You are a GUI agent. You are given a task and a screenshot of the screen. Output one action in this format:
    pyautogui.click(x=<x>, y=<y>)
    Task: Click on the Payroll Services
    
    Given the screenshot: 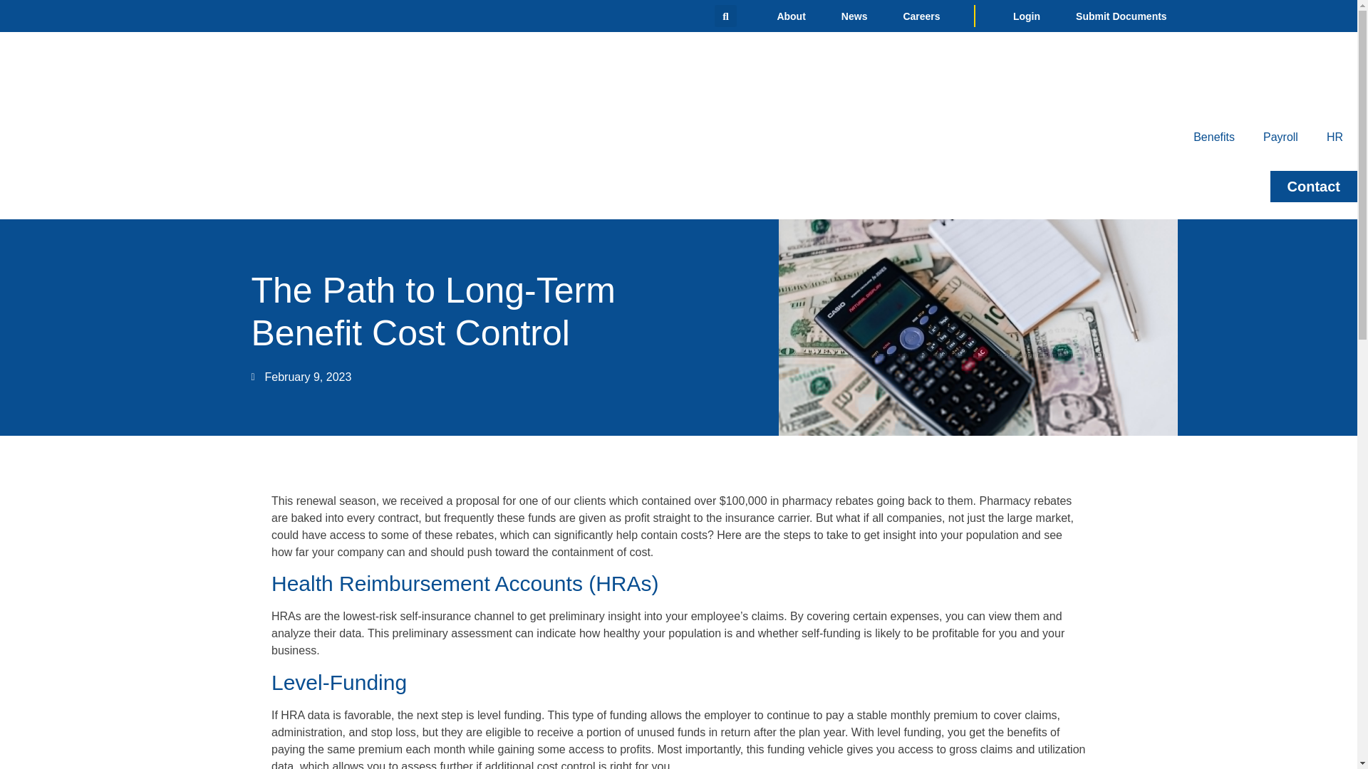 What is the action you would take?
    pyautogui.click(x=1280, y=137)
    